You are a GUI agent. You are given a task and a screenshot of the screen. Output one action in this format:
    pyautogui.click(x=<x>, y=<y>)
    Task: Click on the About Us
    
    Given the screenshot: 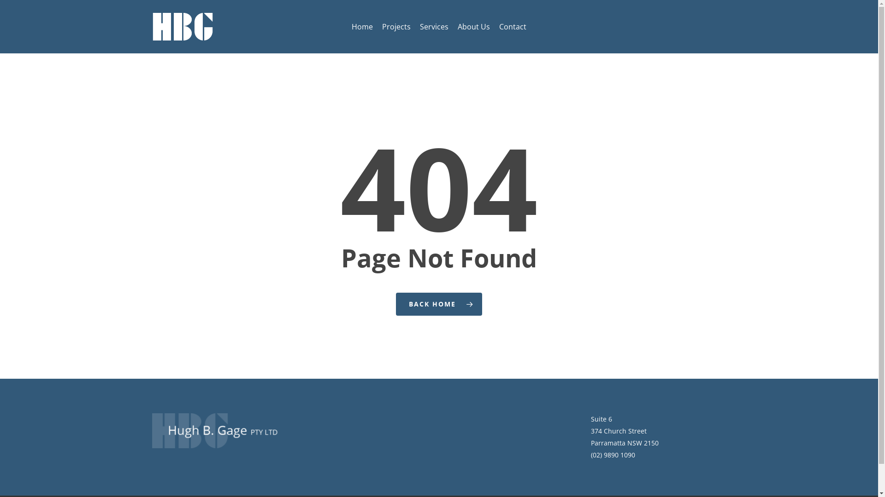 What is the action you would take?
    pyautogui.click(x=474, y=27)
    